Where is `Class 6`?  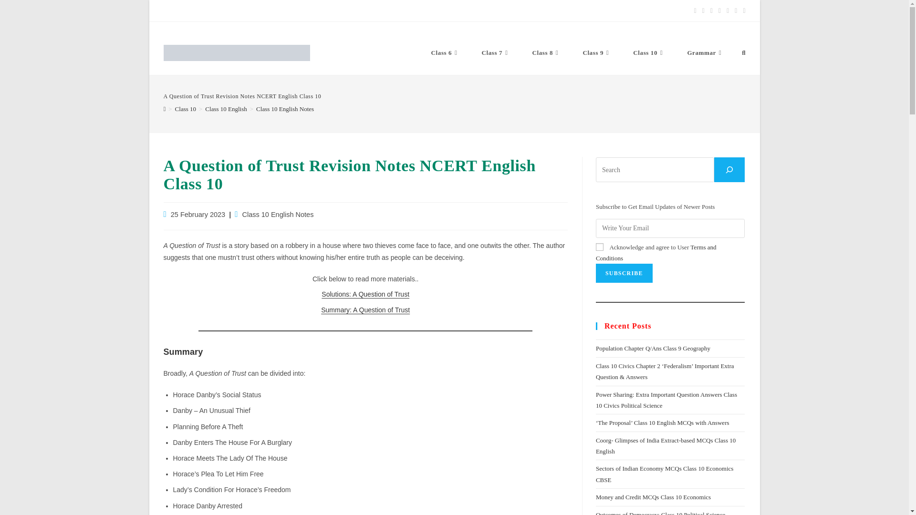
Class 6 is located at coordinates (446, 52).